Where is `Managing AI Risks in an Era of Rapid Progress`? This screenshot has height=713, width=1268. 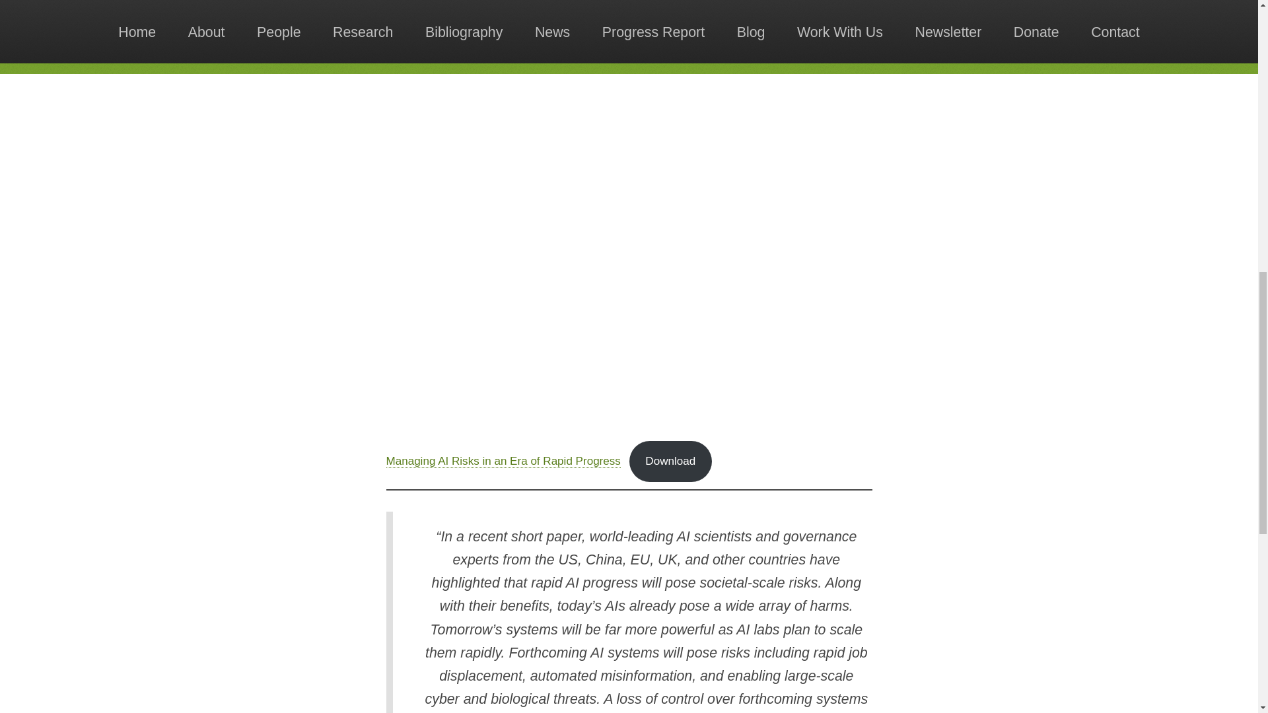 Managing AI Risks in an Era of Rapid Progress is located at coordinates (502, 461).